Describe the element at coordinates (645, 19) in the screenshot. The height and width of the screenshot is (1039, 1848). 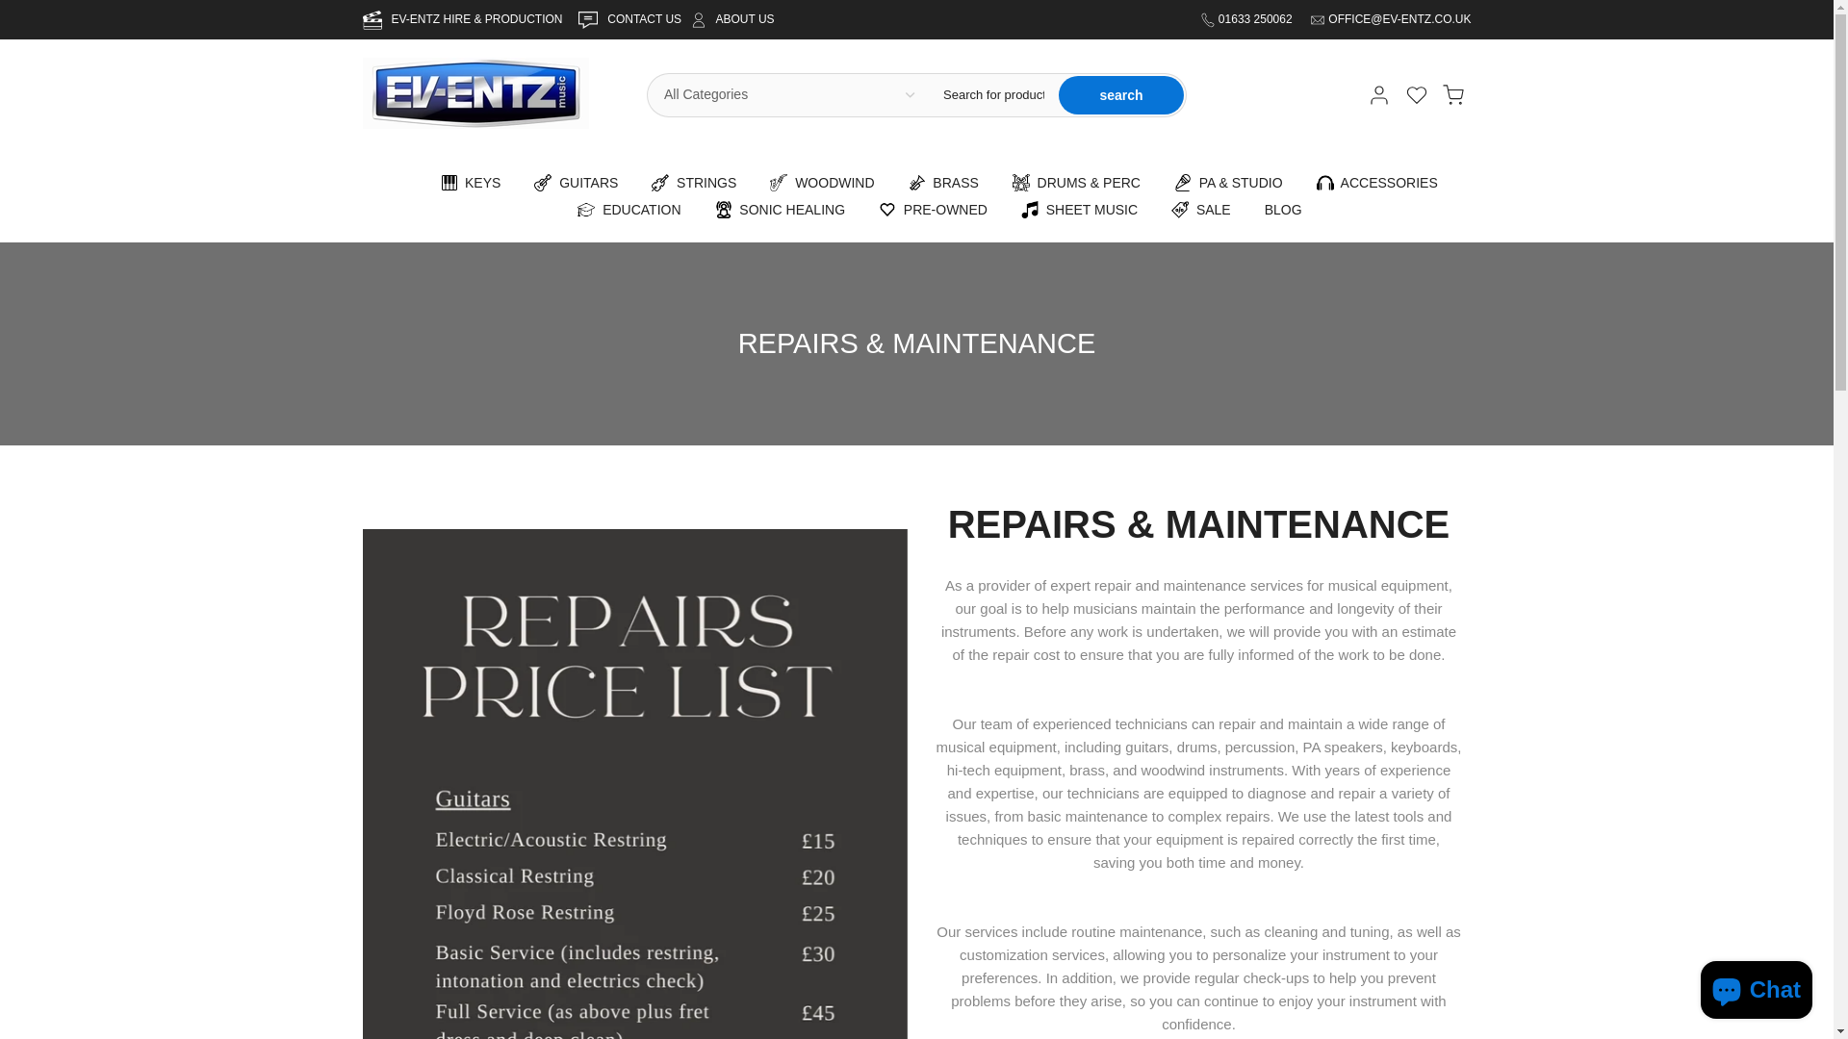
I see `CONTACT US` at that location.